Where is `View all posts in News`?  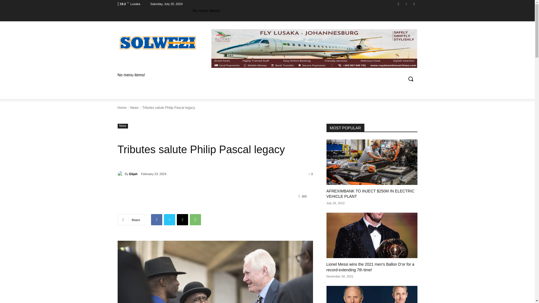
View all posts in News is located at coordinates (134, 107).